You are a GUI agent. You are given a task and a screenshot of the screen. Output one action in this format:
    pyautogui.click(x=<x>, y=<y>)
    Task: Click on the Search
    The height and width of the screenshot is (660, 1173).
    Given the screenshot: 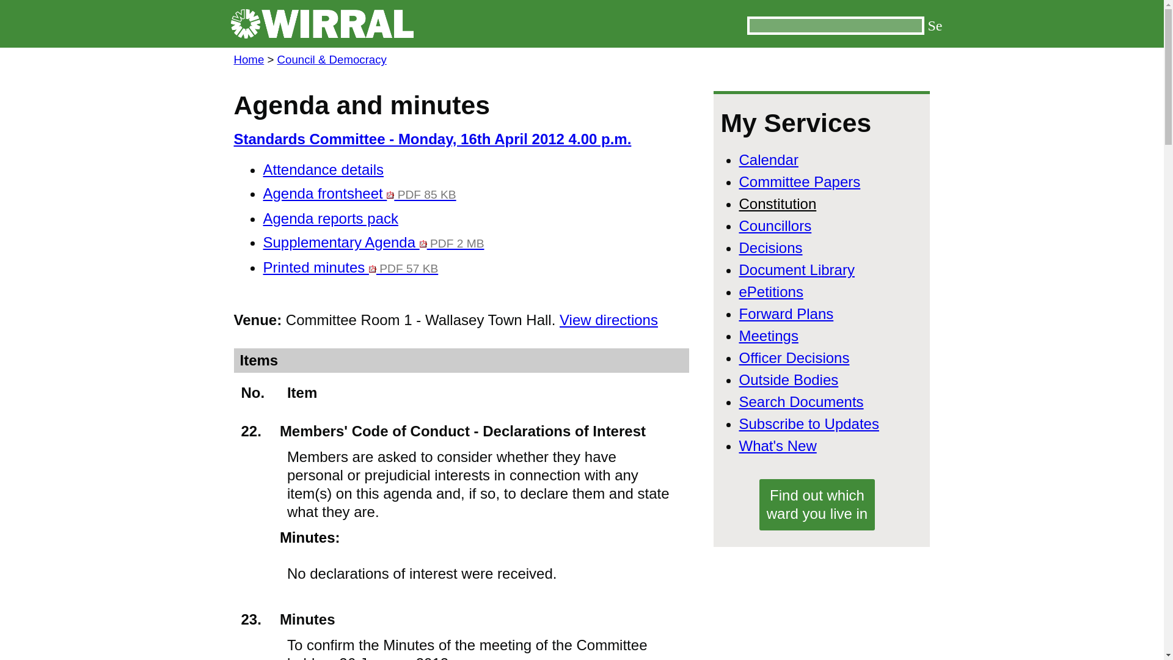 What is the action you would take?
    pyautogui.click(x=932, y=26)
    